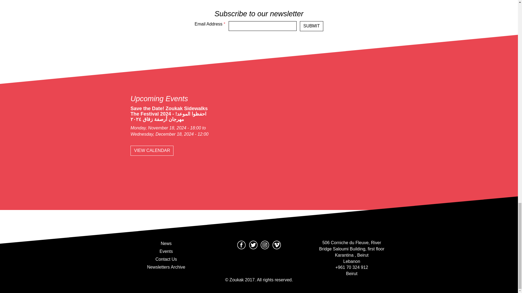 This screenshot has width=522, height=293. Describe the element at coordinates (166, 259) in the screenshot. I see `Contact Us` at that location.